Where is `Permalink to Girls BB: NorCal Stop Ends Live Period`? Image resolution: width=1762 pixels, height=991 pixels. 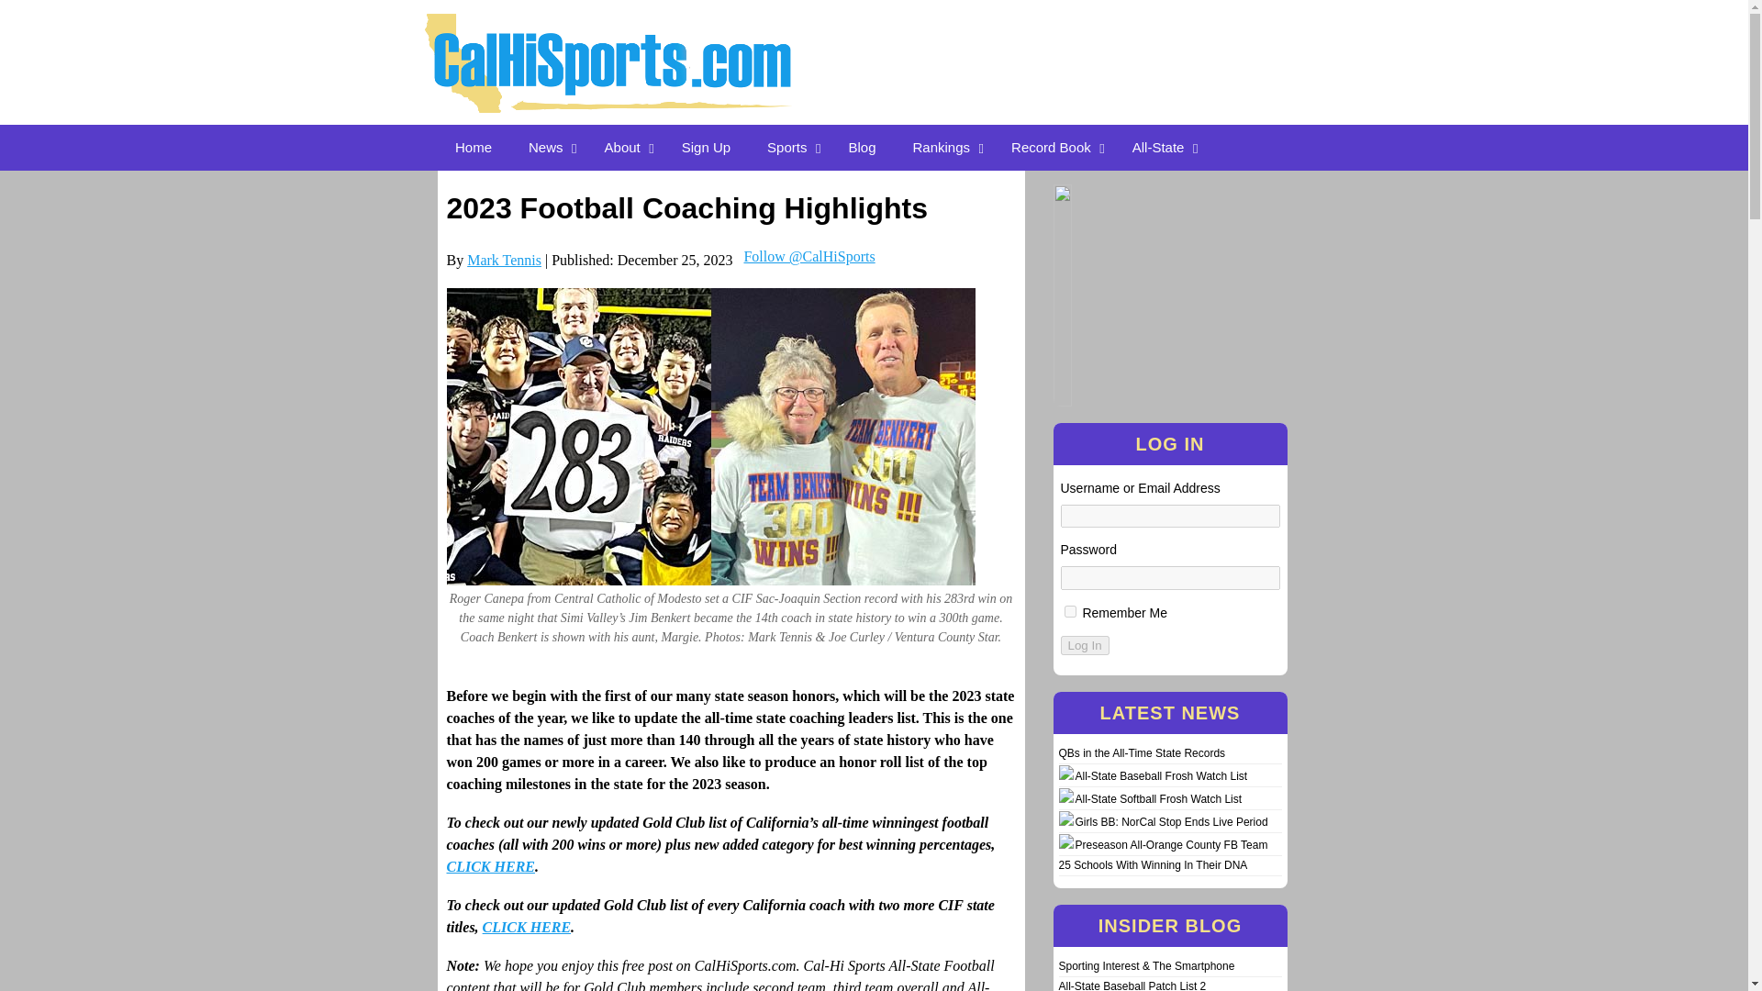
Permalink to Girls BB: NorCal Stop Ends Live Period is located at coordinates (1171, 821).